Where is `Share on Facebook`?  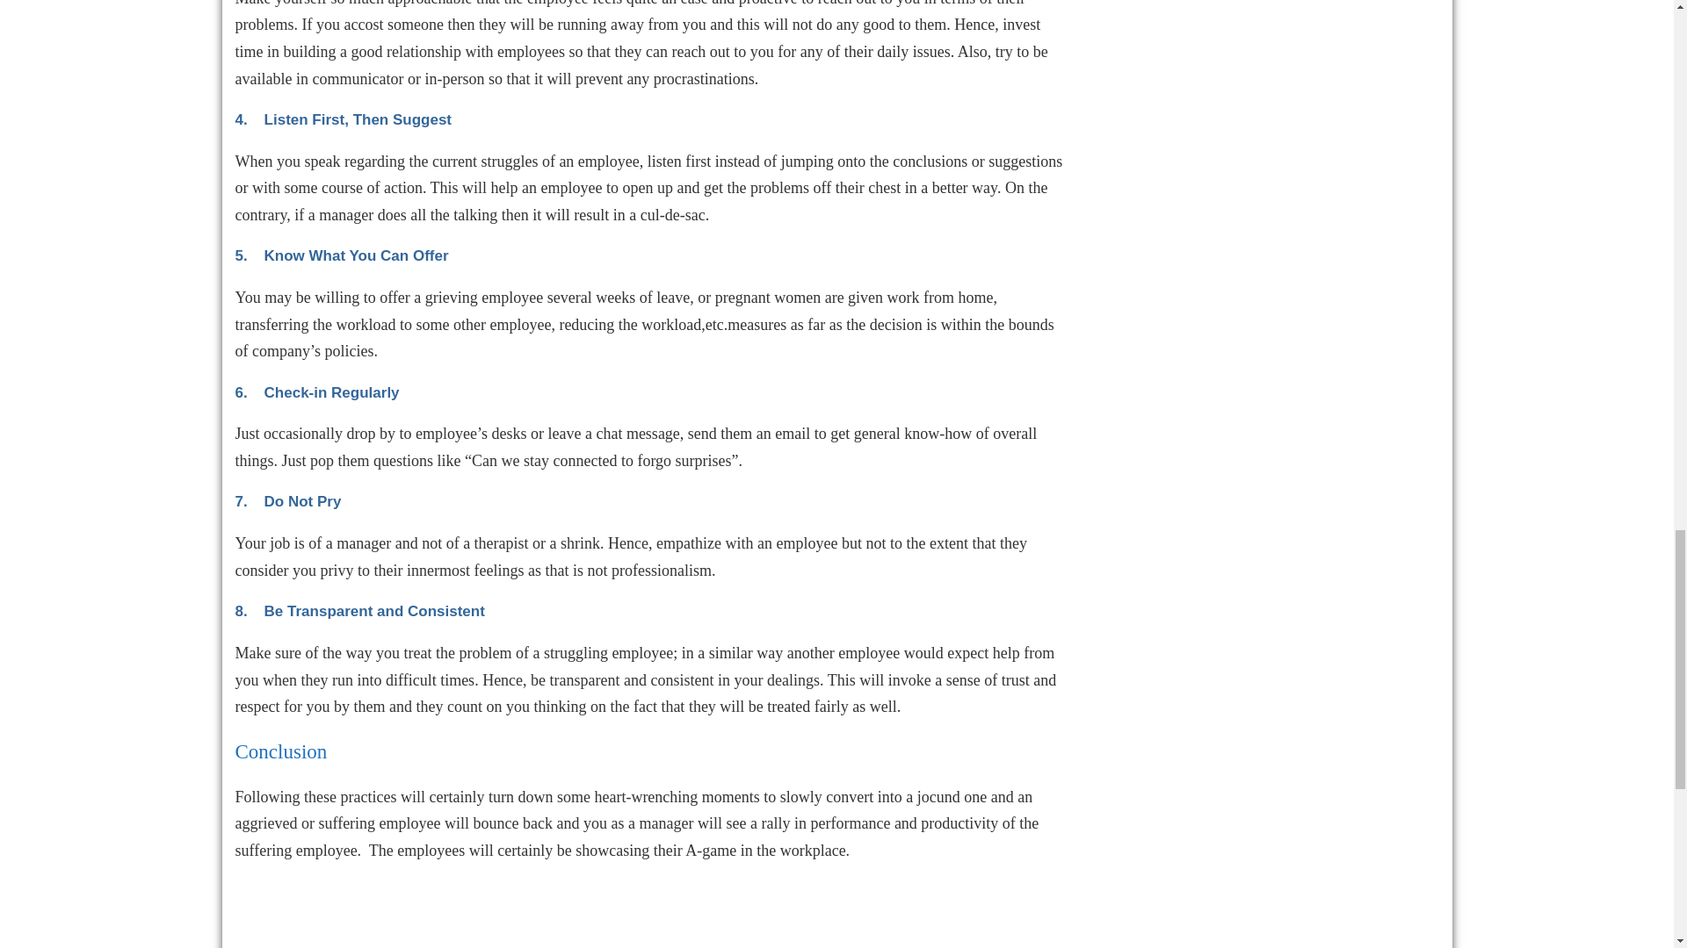
Share on Facebook is located at coordinates (255, 941).